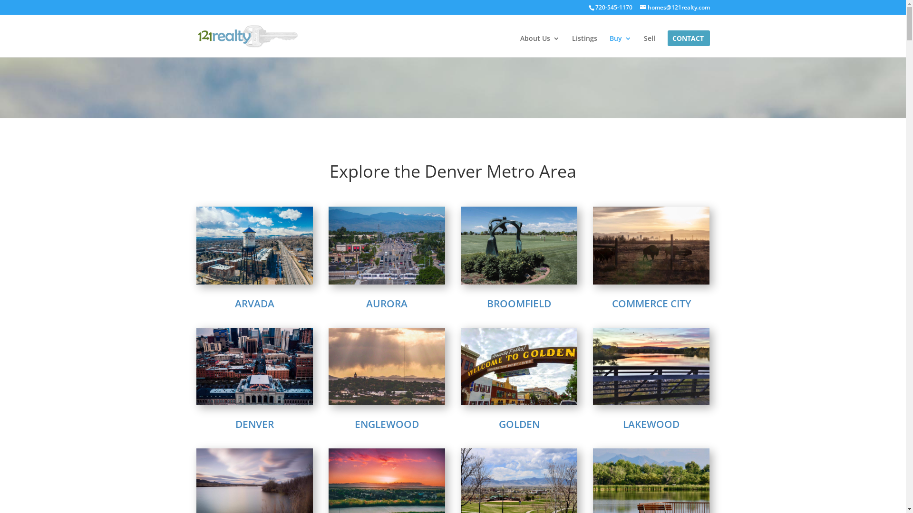  What do you see at coordinates (519, 424) in the screenshot?
I see `GOLDEN` at bounding box center [519, 424].